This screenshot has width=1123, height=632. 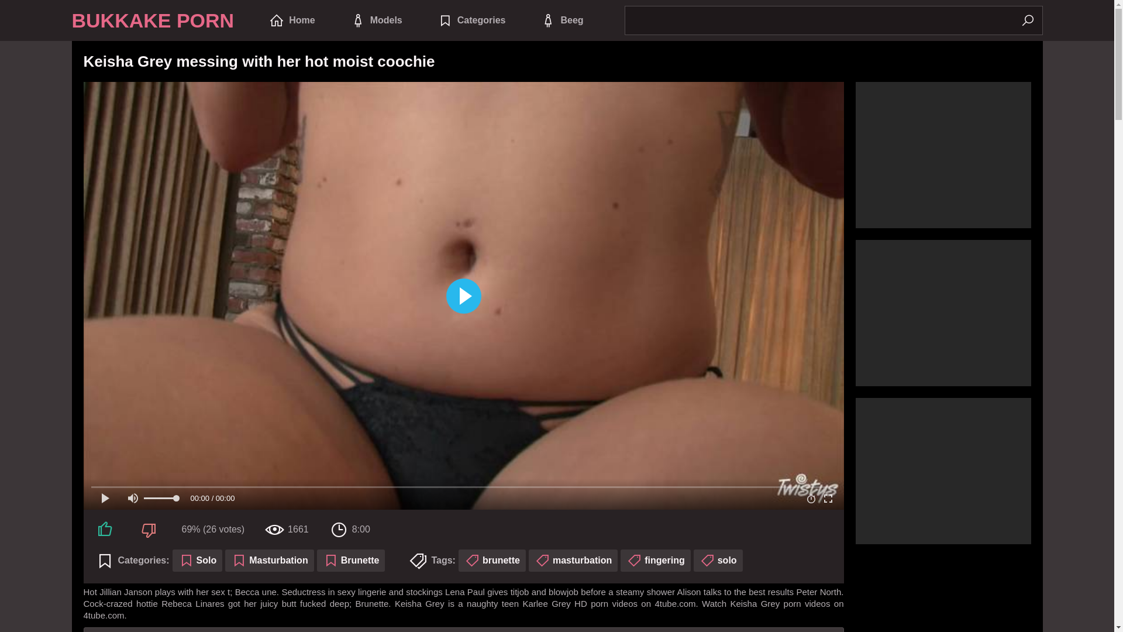 I want to click on masturbation, so click(x=573, y=561).